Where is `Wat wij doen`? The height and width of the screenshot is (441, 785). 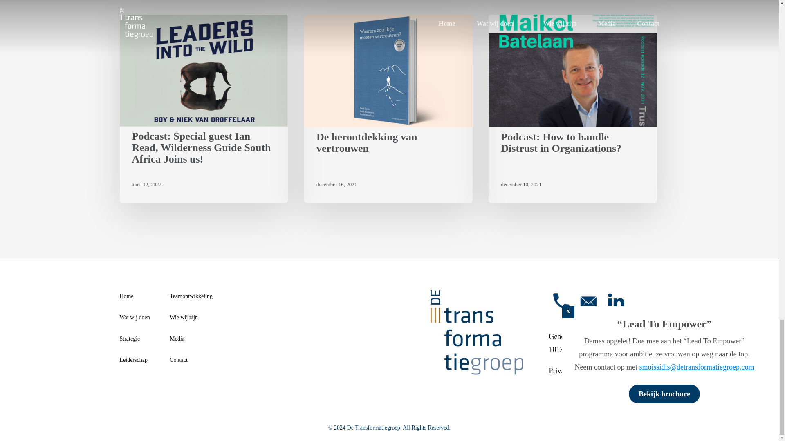
Wat wij doen is located at coordinates (134, 317).